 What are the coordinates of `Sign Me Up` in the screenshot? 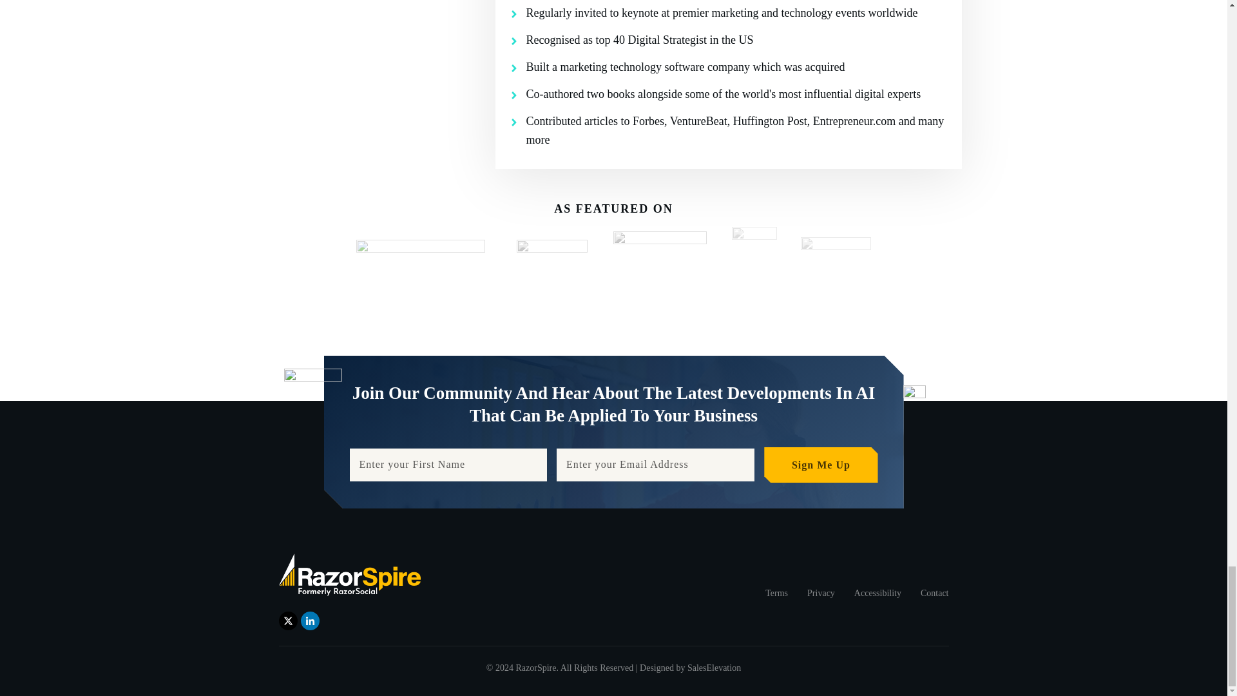 It's located at (821, 465).